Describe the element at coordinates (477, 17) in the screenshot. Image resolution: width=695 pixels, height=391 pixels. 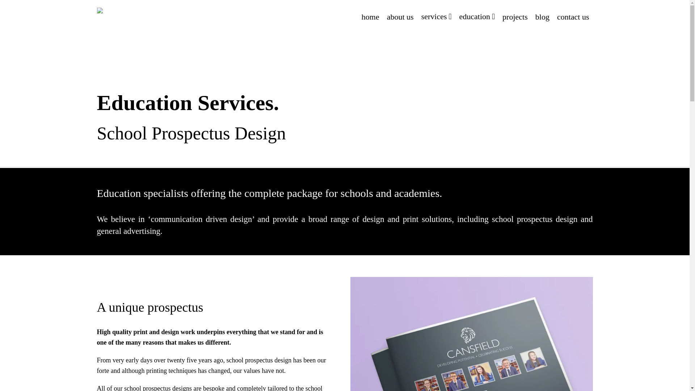
I see `education` at that location.